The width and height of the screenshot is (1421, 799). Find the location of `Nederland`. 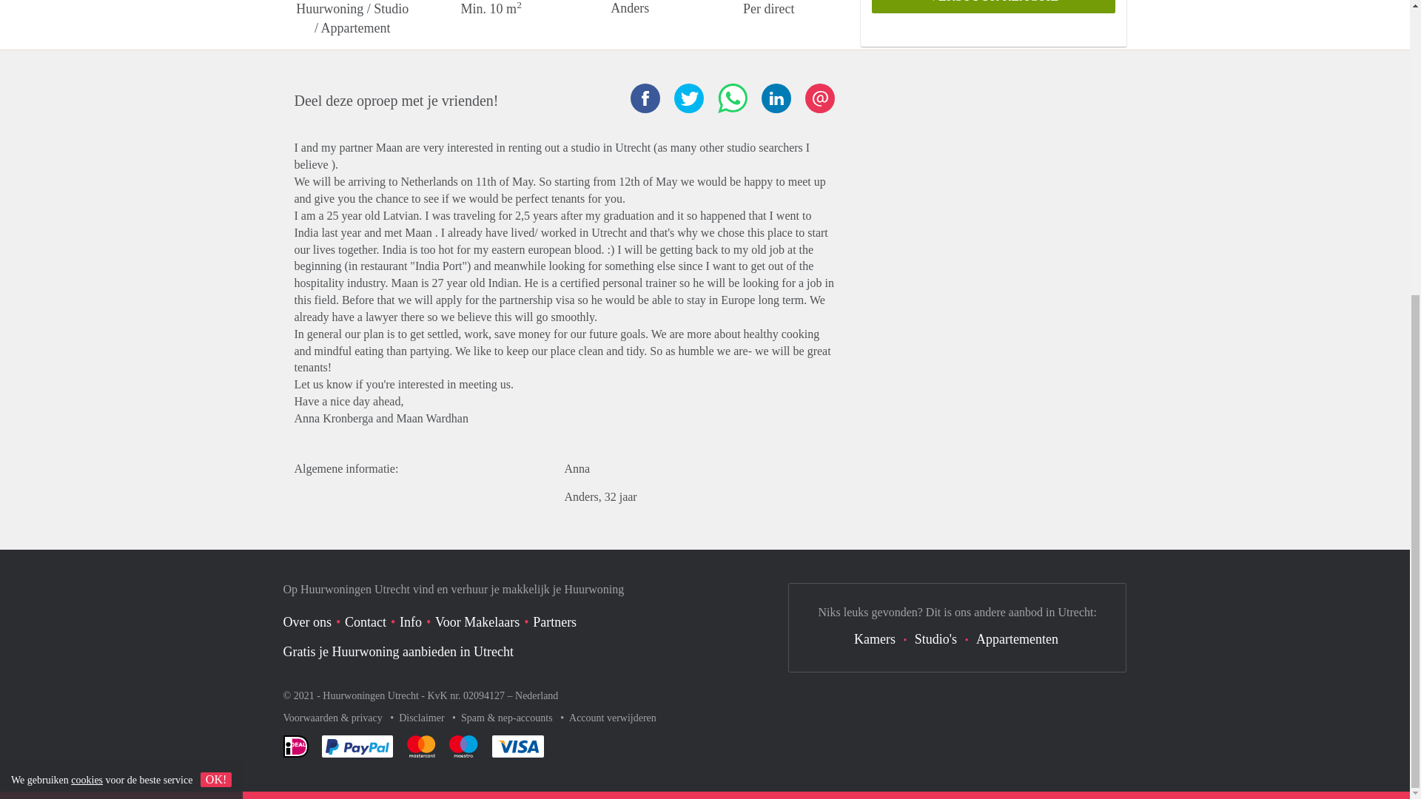

Nederland is located at coordinates (536, 695).